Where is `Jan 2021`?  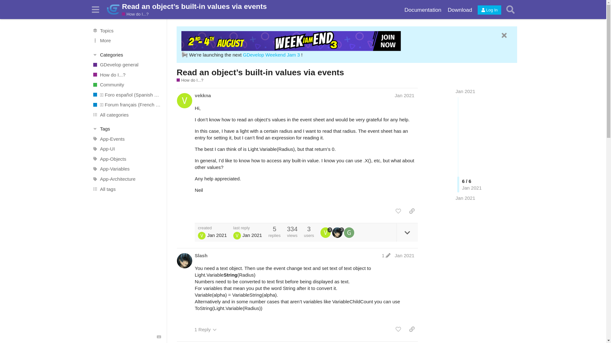 Jan 2021 is located at coordinates (404, 95).